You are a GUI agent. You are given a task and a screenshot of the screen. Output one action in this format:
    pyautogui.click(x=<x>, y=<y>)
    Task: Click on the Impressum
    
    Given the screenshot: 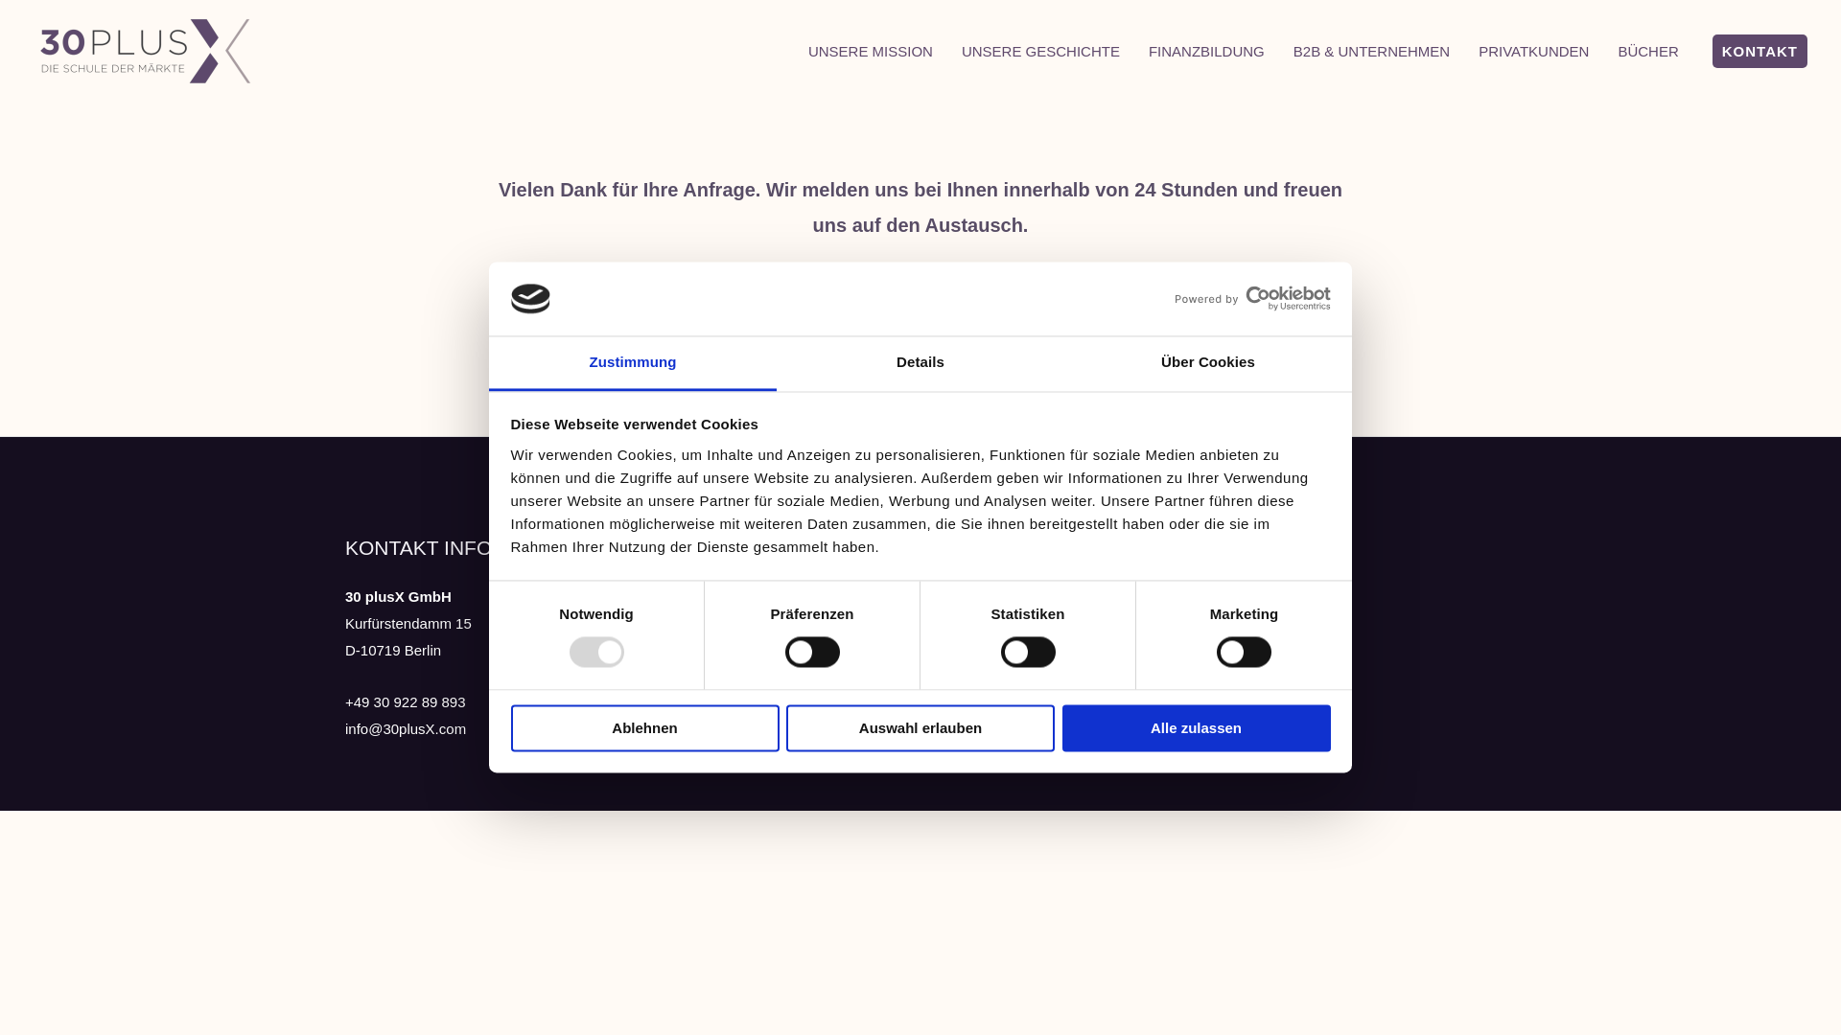 What is the action you would take?
    pyautogui.click(x=1179, y=596)
    